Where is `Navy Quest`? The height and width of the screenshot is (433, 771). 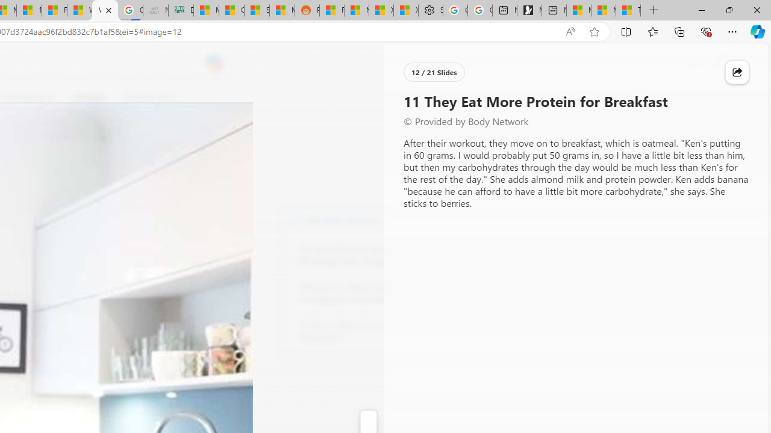
Navy Quest is located at coordinates (155, 11).